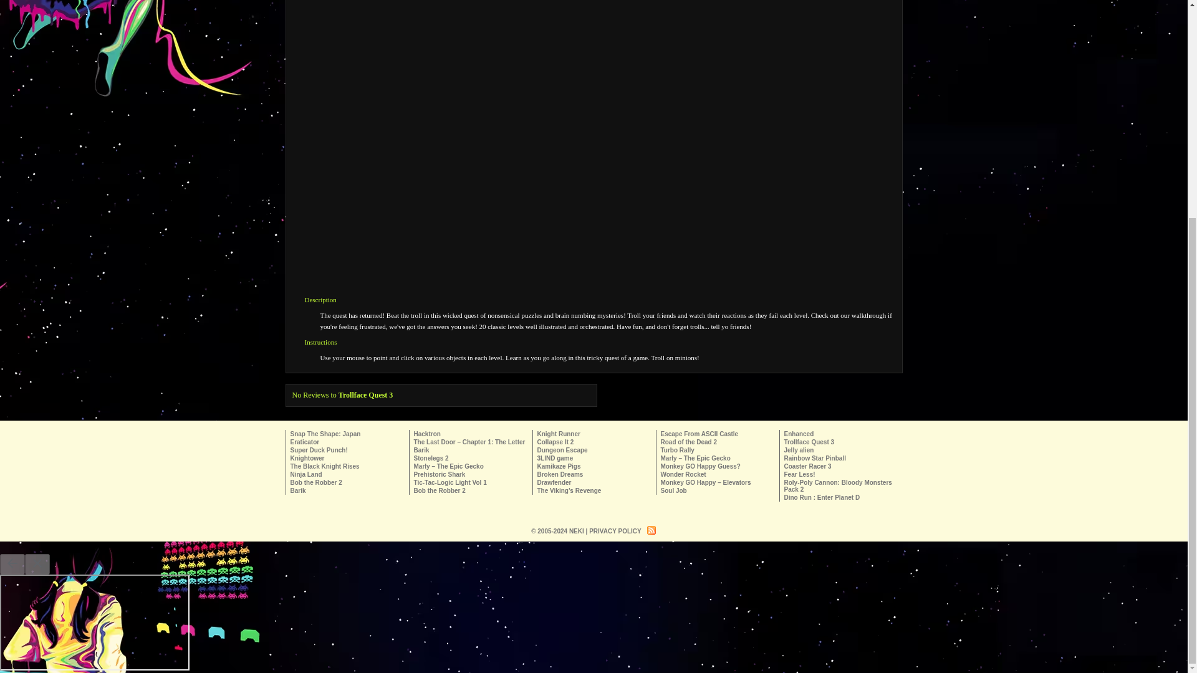 The height and width of the screenshot is (673, 1197). Describe the element at coordinates (562, 450) in the screenshot. I see `Dungeon Escape` at that location.